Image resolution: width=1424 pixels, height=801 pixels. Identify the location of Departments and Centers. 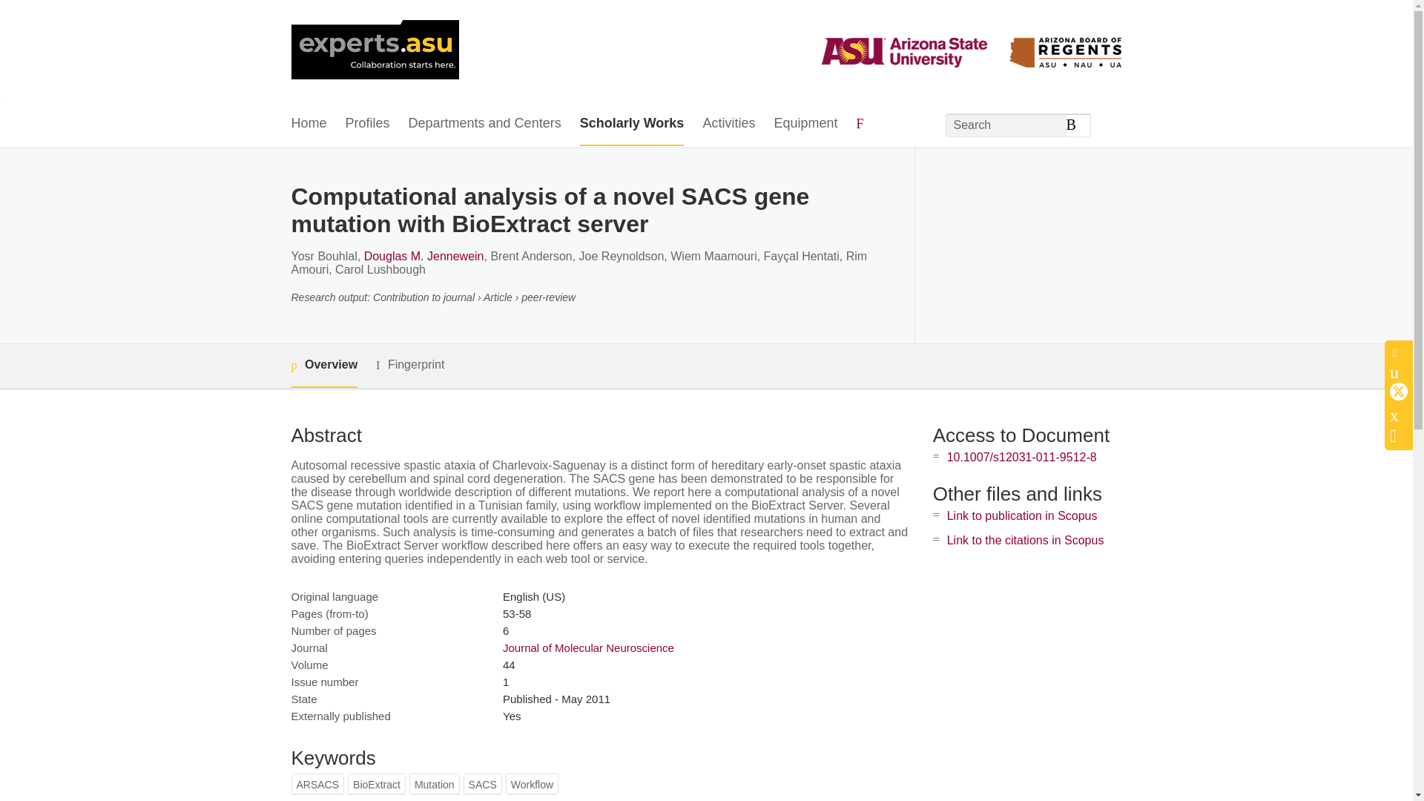
(485, 124).